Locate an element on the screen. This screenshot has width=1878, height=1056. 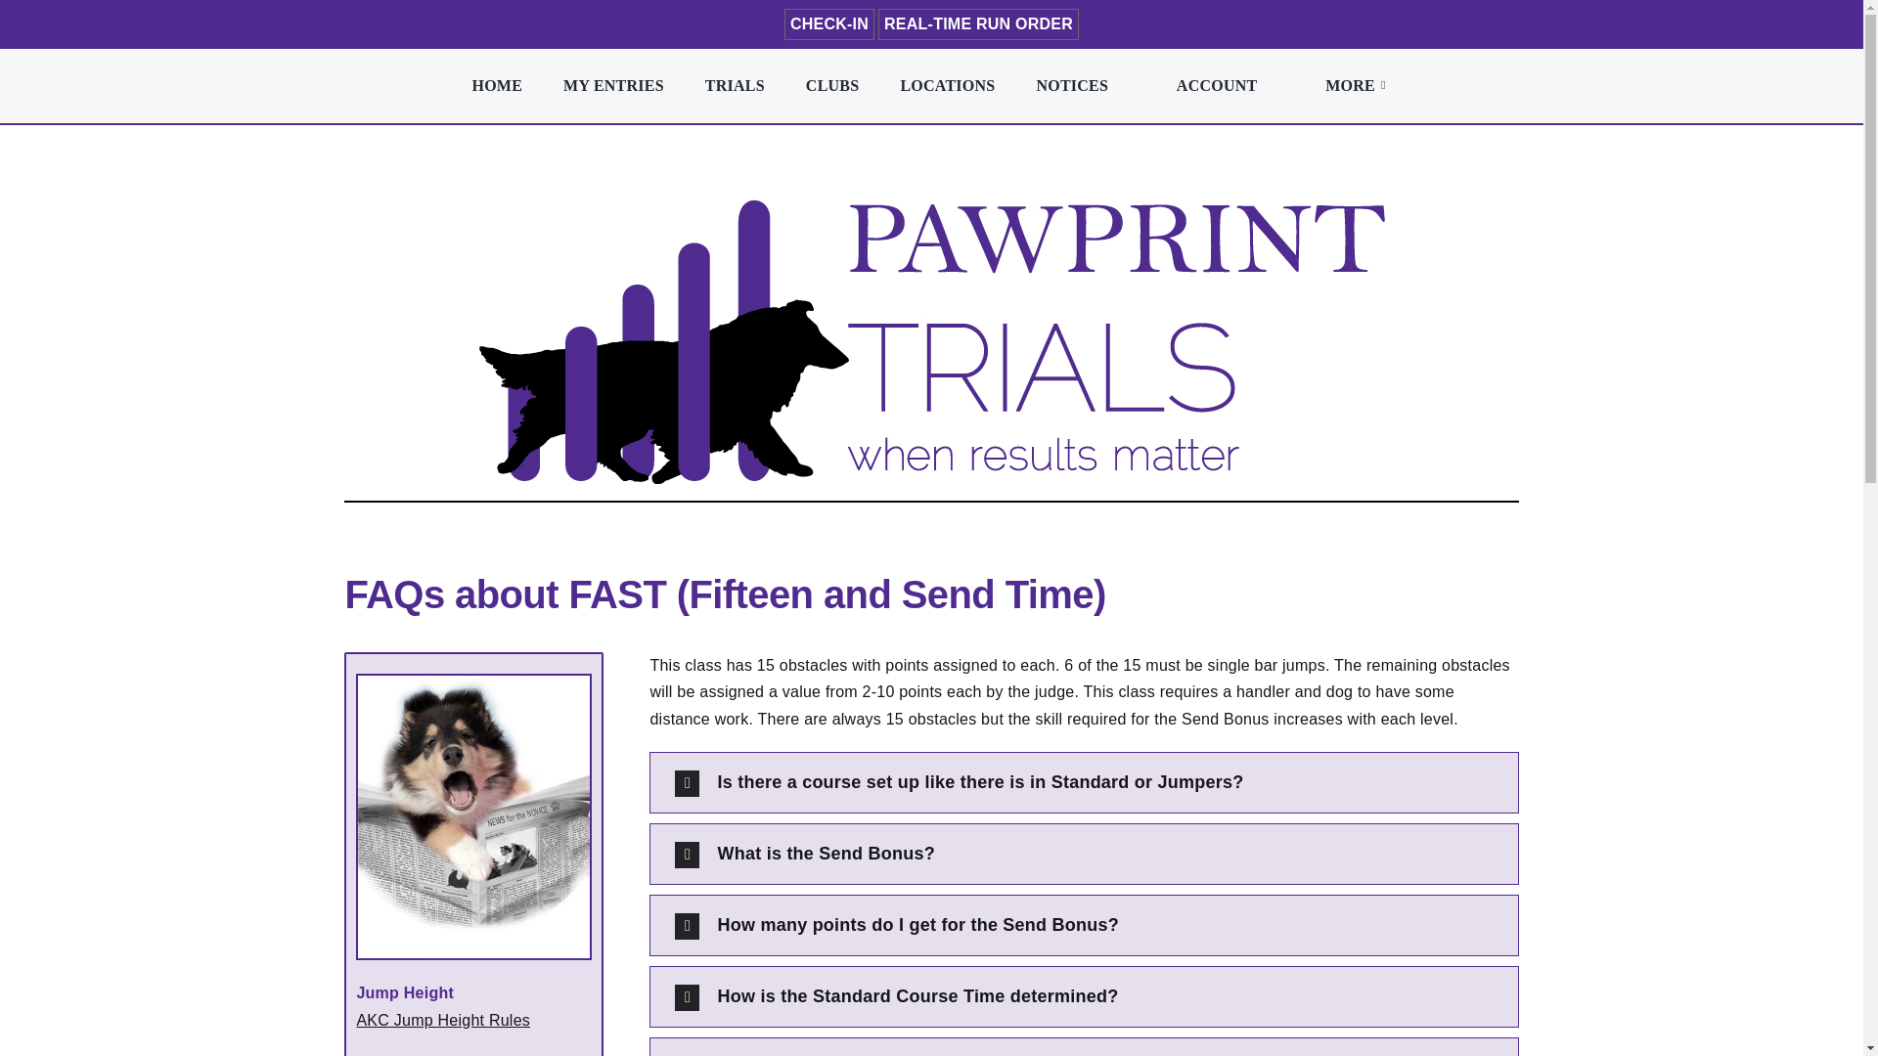
NOTICES is located at coordinates (1071, 86).